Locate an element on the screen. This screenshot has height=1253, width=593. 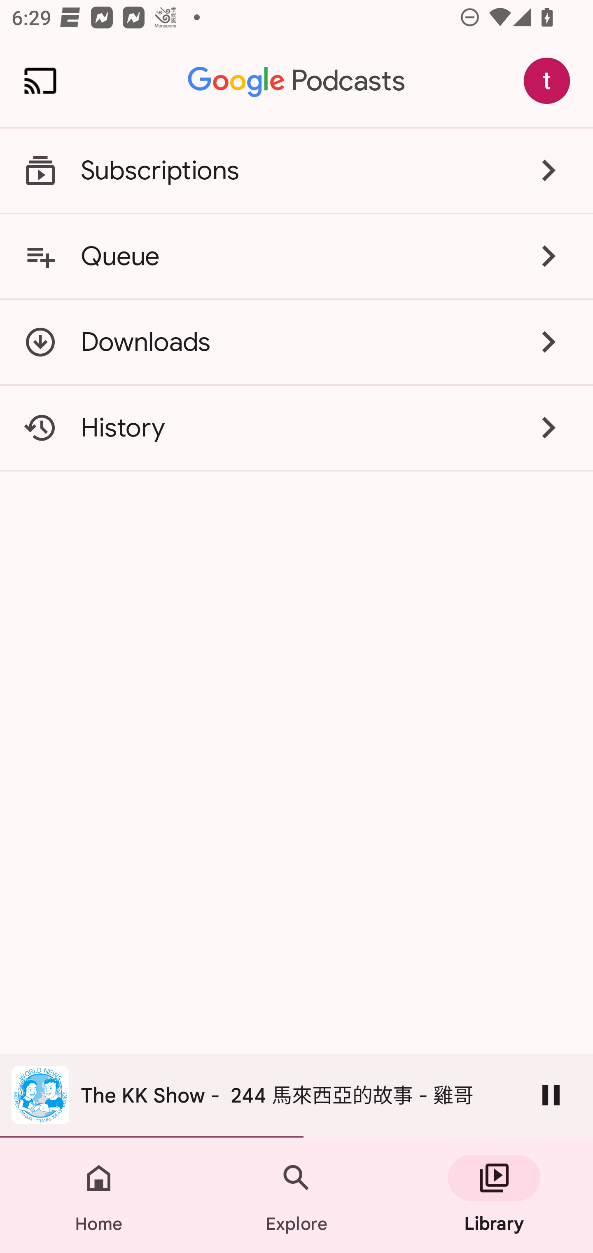
Subscriptions is located at coordinates (296, 171).